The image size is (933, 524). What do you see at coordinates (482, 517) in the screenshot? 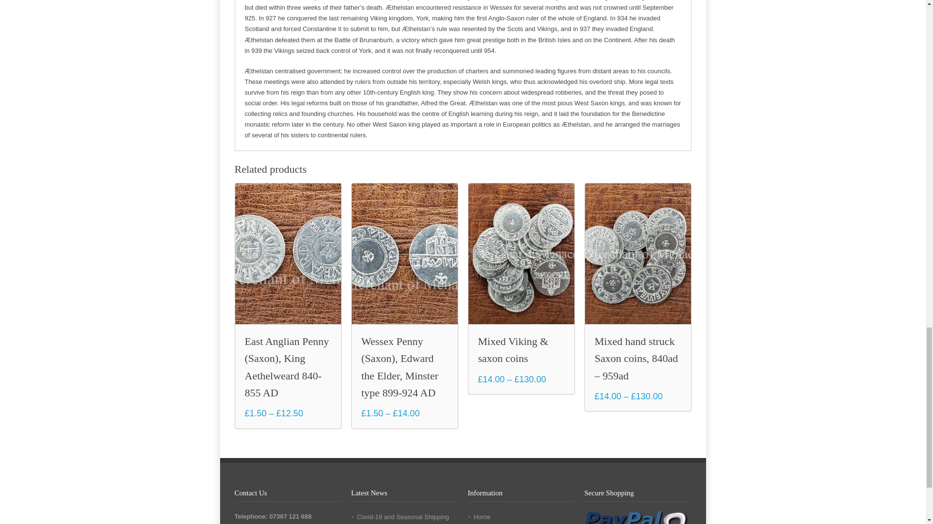
I see `Home` at bounding box center [482, 517].